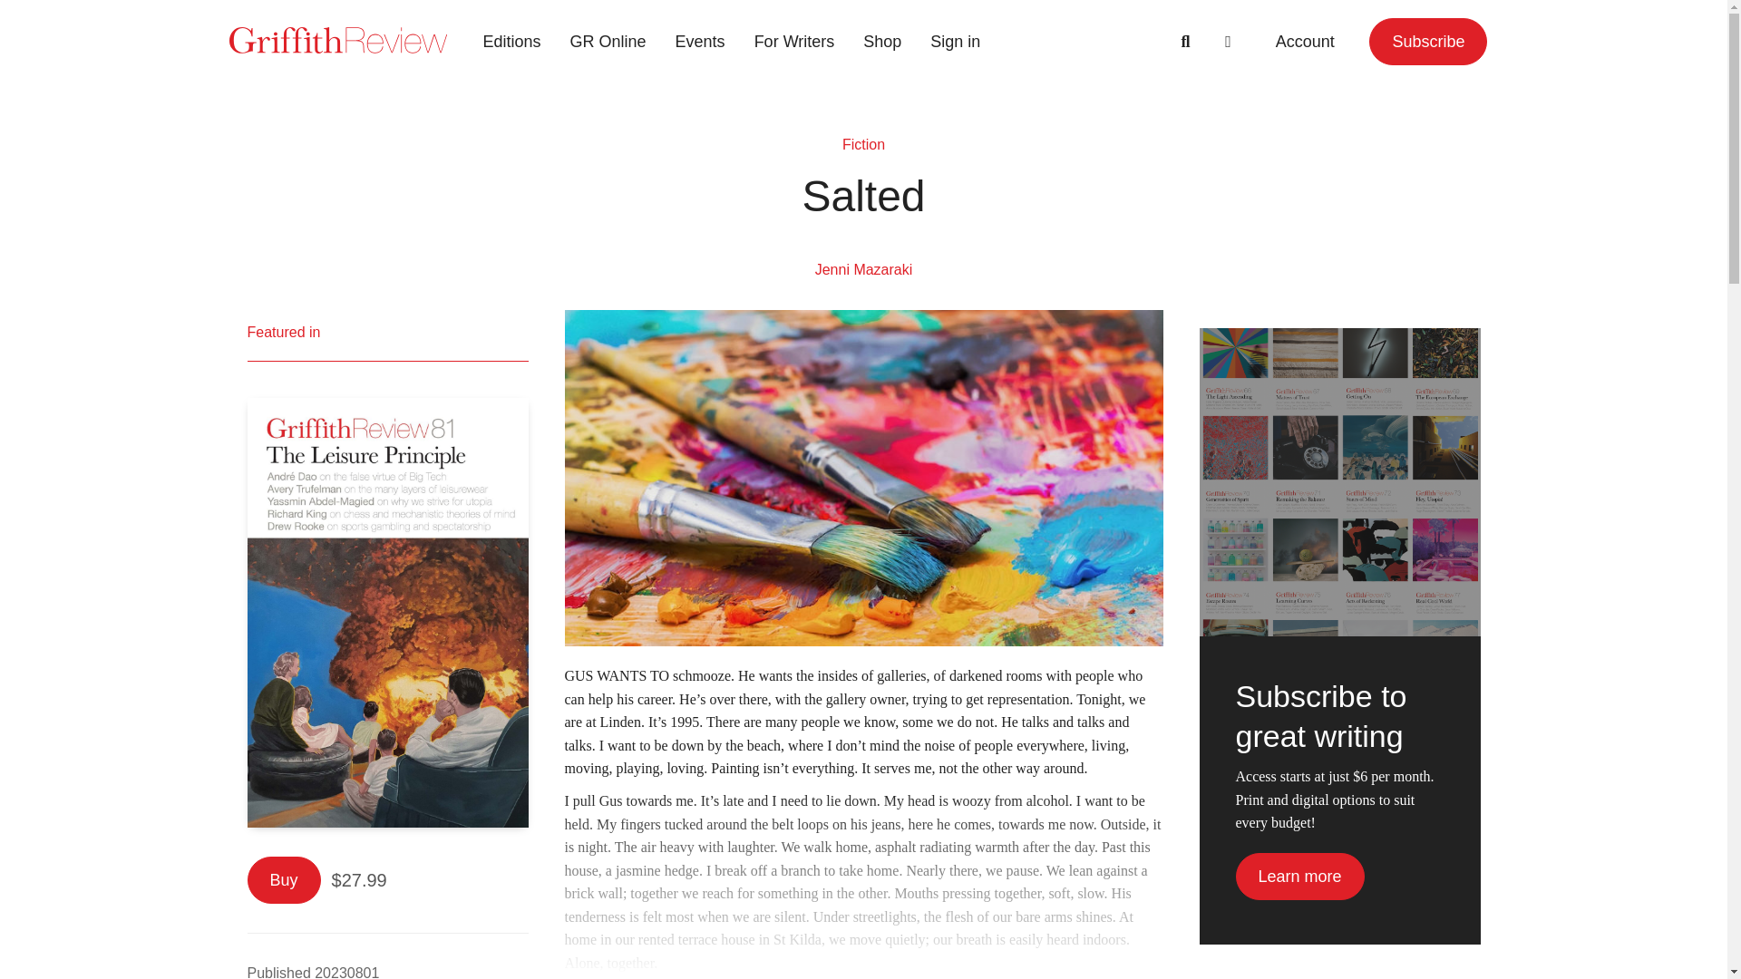 The height and width of the screenshot is (979, 1741). Describe the element at coordinates (863, 269) in the screenshot. I see `Jenni Mazaraki` at that location.